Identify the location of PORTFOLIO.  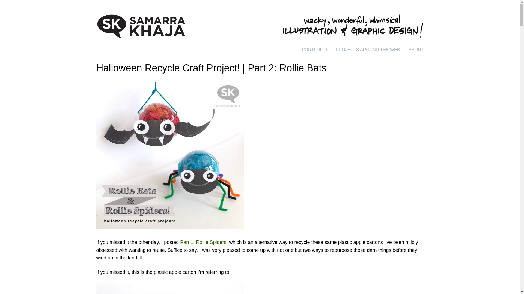
(314, 50).